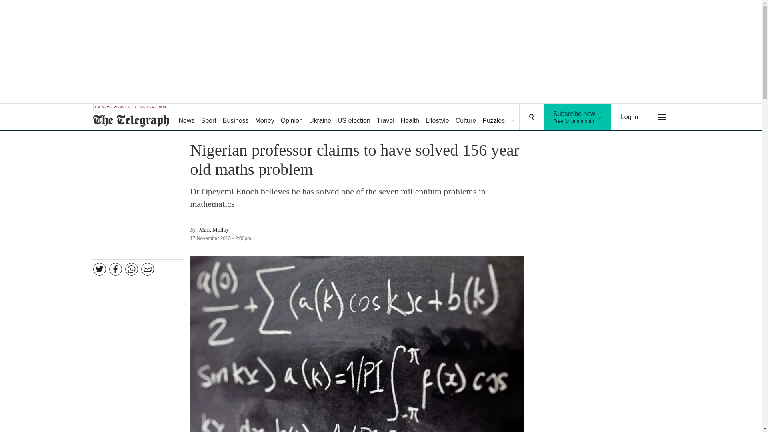 The height and width of the screenshot is (432, 768). I want to click on Podcasts, so click(524, 118).